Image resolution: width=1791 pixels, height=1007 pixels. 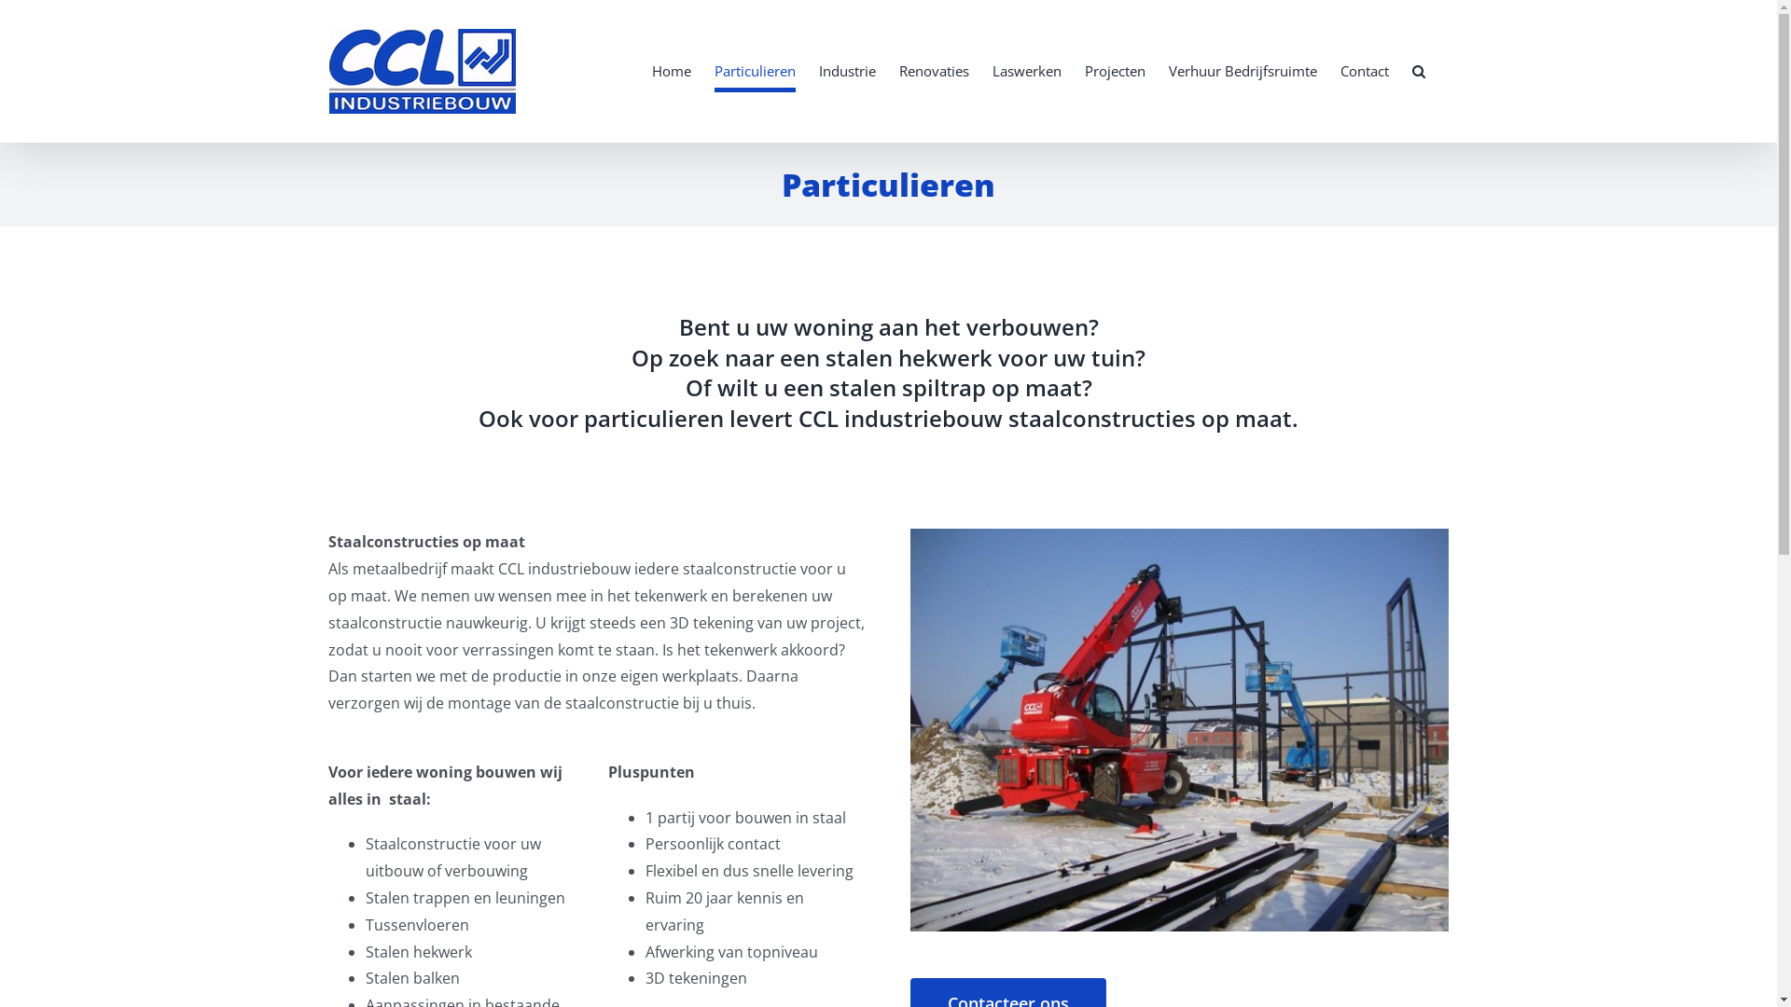 I want to click on Contact, so click(x=1364, y=71).